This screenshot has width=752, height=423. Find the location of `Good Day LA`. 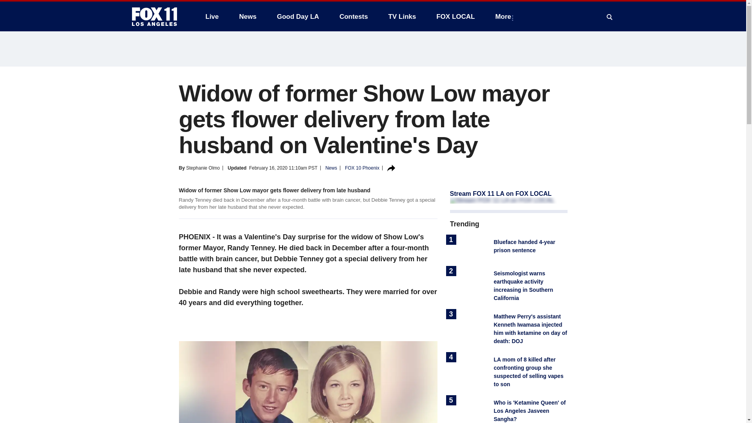

Good Day LA is located at coordinates (298, 16).